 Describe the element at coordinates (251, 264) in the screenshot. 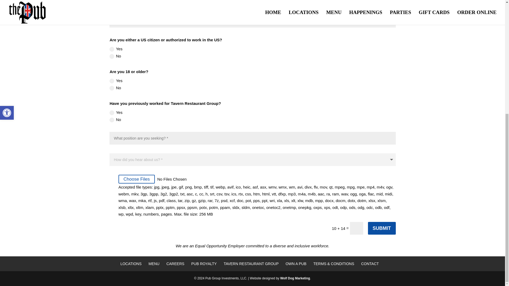

I see `TAVERN RESTAURANT GROUP` at that location.